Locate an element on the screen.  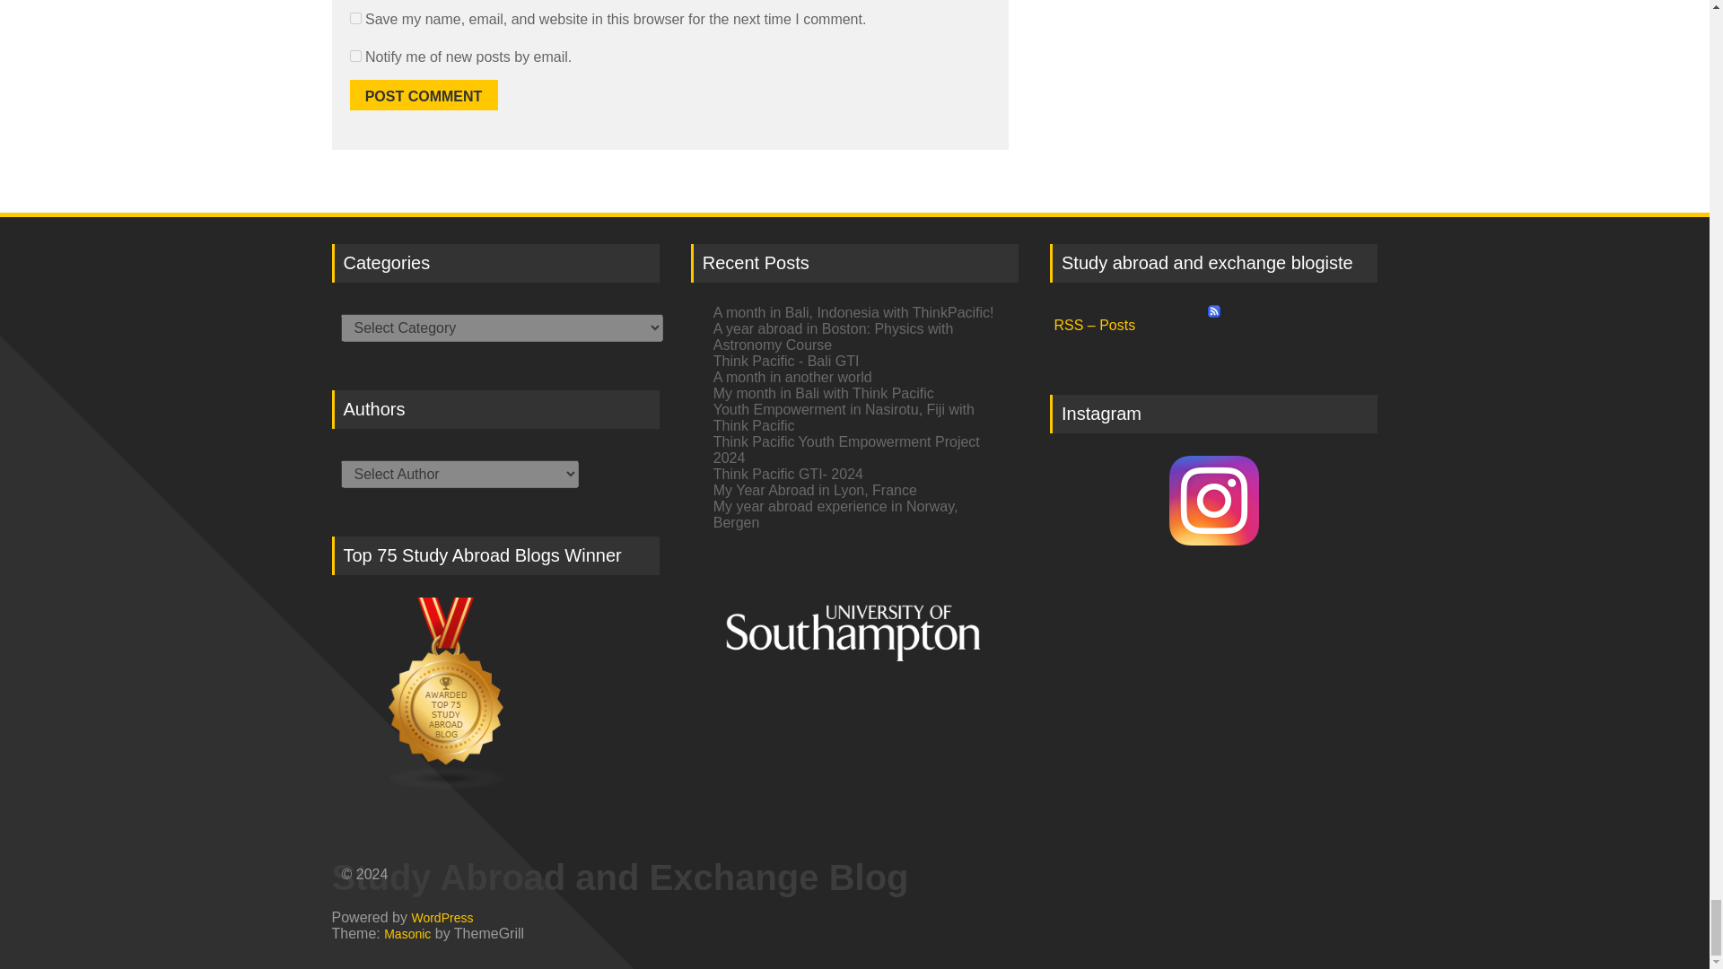
Masonic is located at coordinates (407, 933).